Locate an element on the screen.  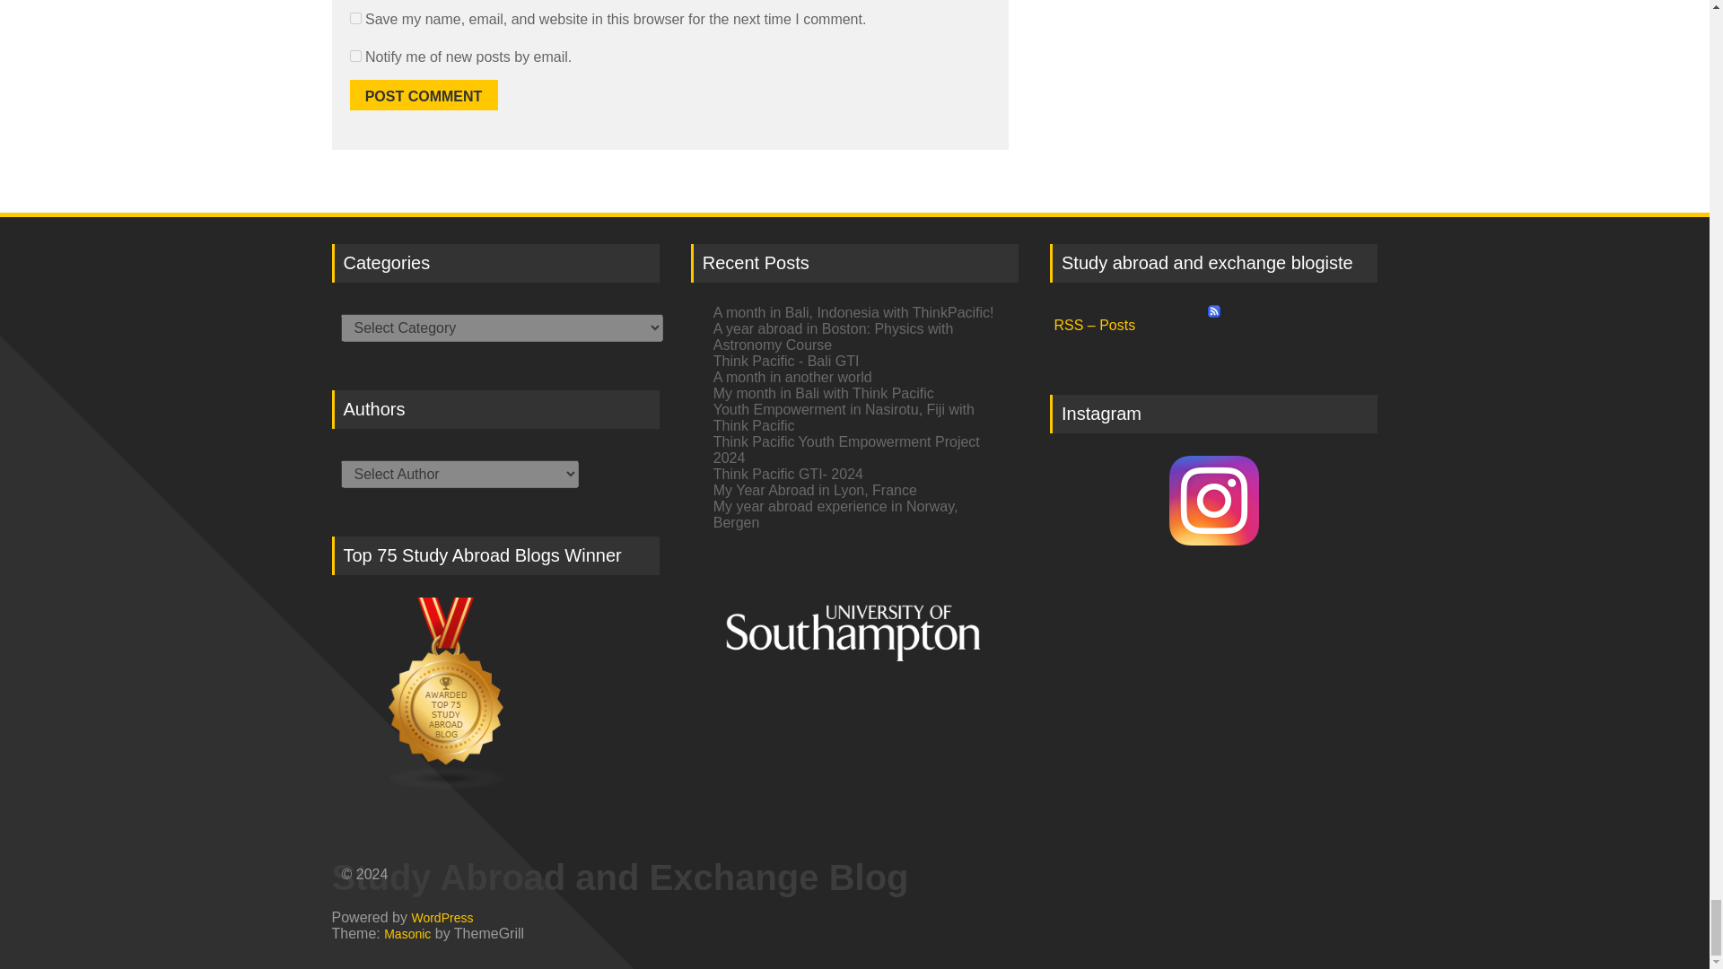
Masonic is located at coordinates (407, 933).